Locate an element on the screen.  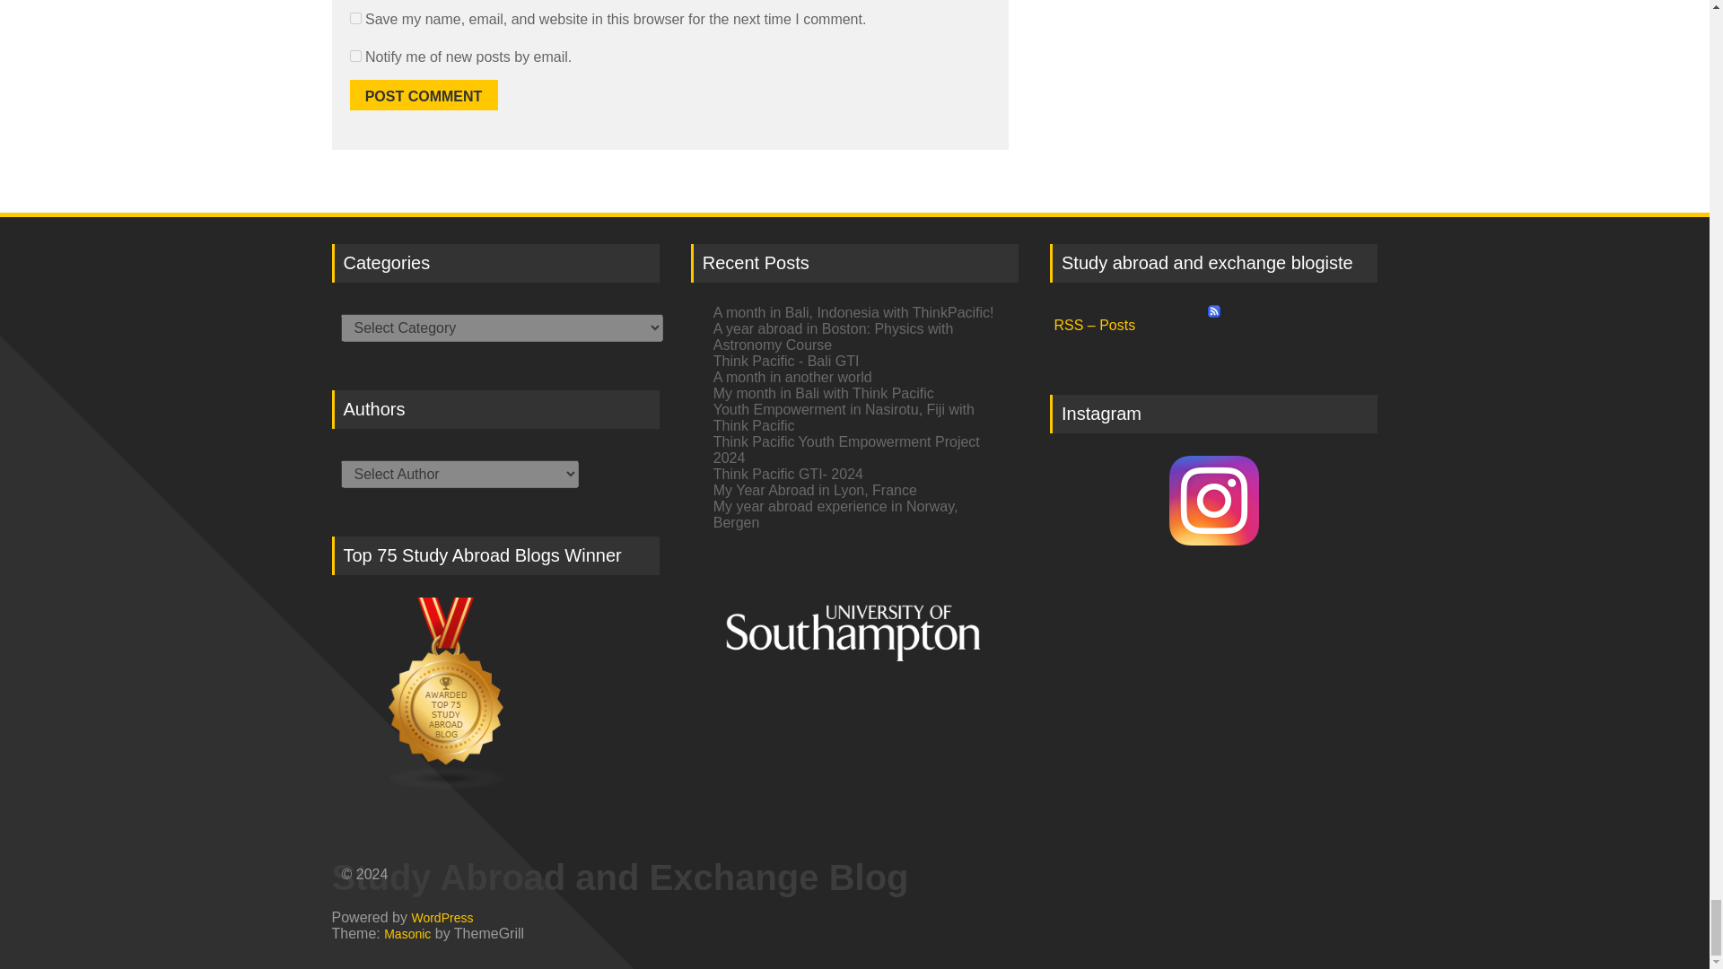
Masonic is located at coordinates (407, 933).